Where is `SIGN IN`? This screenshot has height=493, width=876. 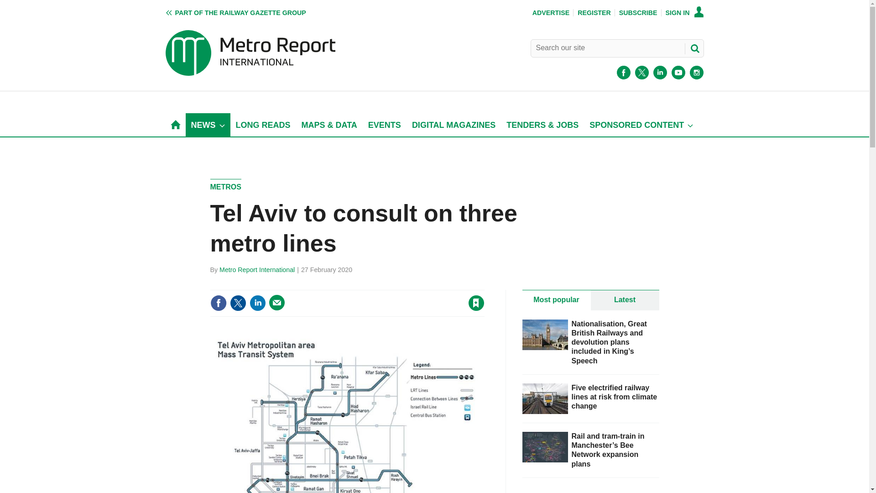
SIGN IN is located at coordinates (685, 13).